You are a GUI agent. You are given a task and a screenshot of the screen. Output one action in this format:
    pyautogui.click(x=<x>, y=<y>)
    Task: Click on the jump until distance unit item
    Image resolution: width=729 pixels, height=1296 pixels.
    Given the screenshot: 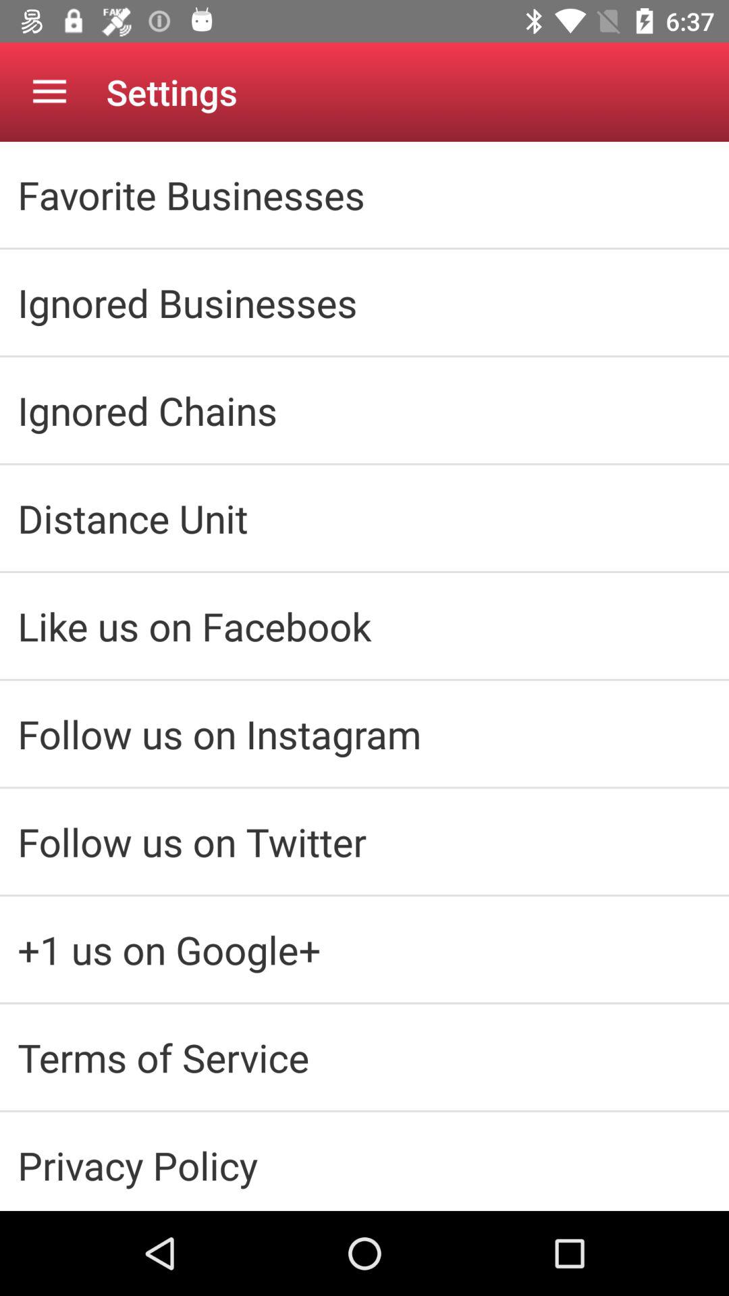 What is the action you would take?
    pyautogui.click(x=364, y=518)
    